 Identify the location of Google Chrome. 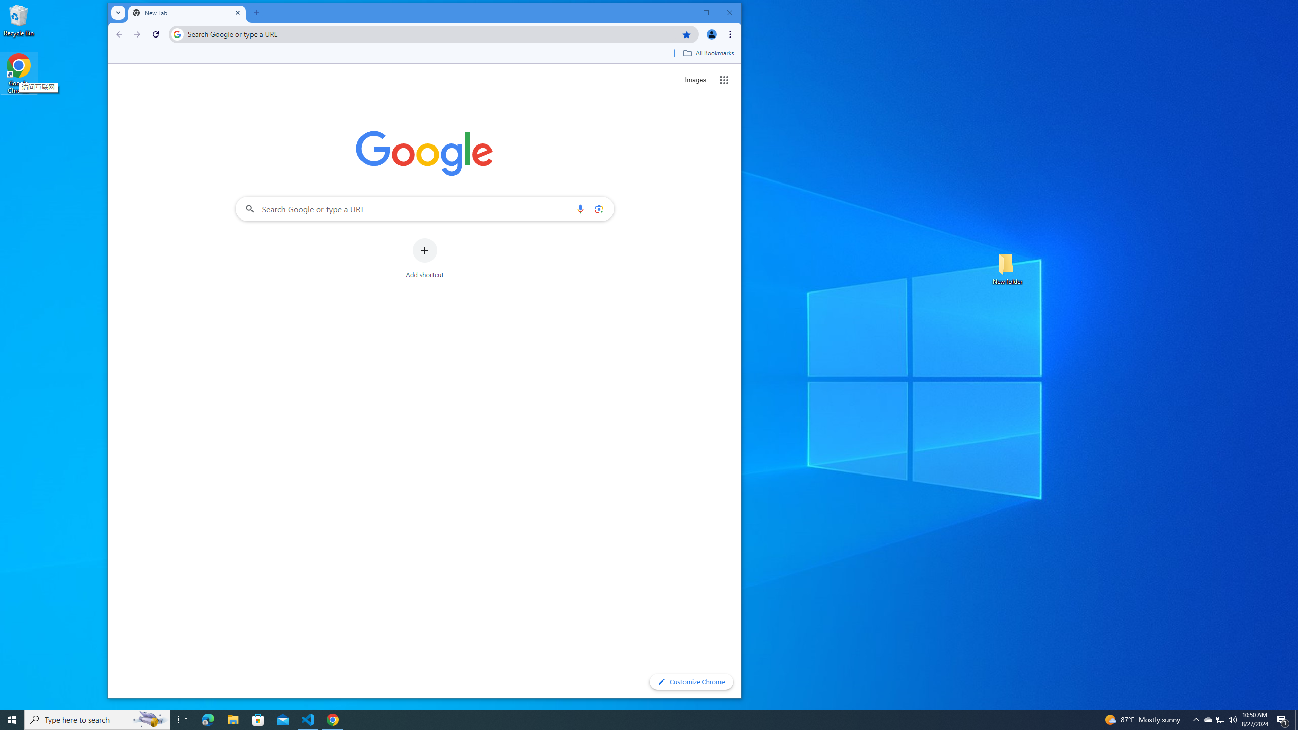
(19, 74).